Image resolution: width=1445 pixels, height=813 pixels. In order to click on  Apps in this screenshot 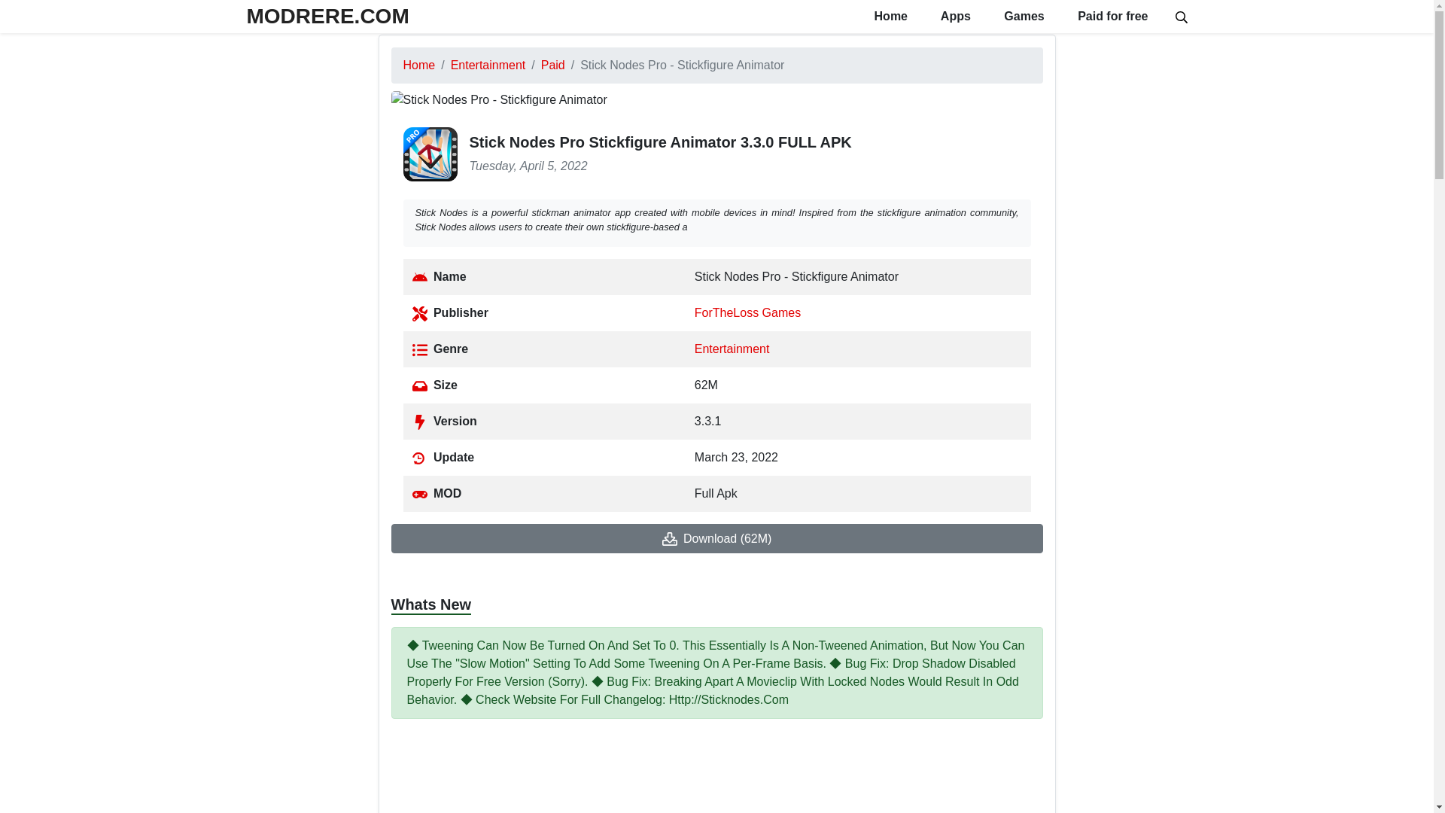, I will do `click(954, 17)`.